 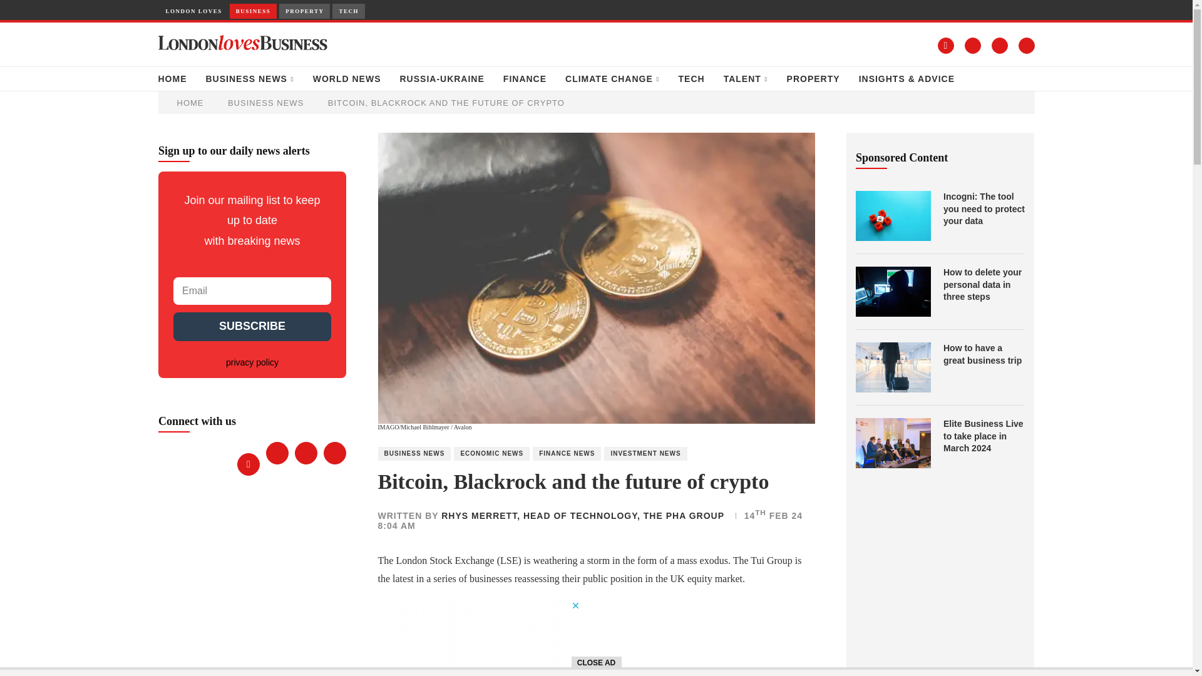 What do you see at coordinates (486, 638) in the screenshot?
I see `3rd party ad content` at bounding box center [486, 638].